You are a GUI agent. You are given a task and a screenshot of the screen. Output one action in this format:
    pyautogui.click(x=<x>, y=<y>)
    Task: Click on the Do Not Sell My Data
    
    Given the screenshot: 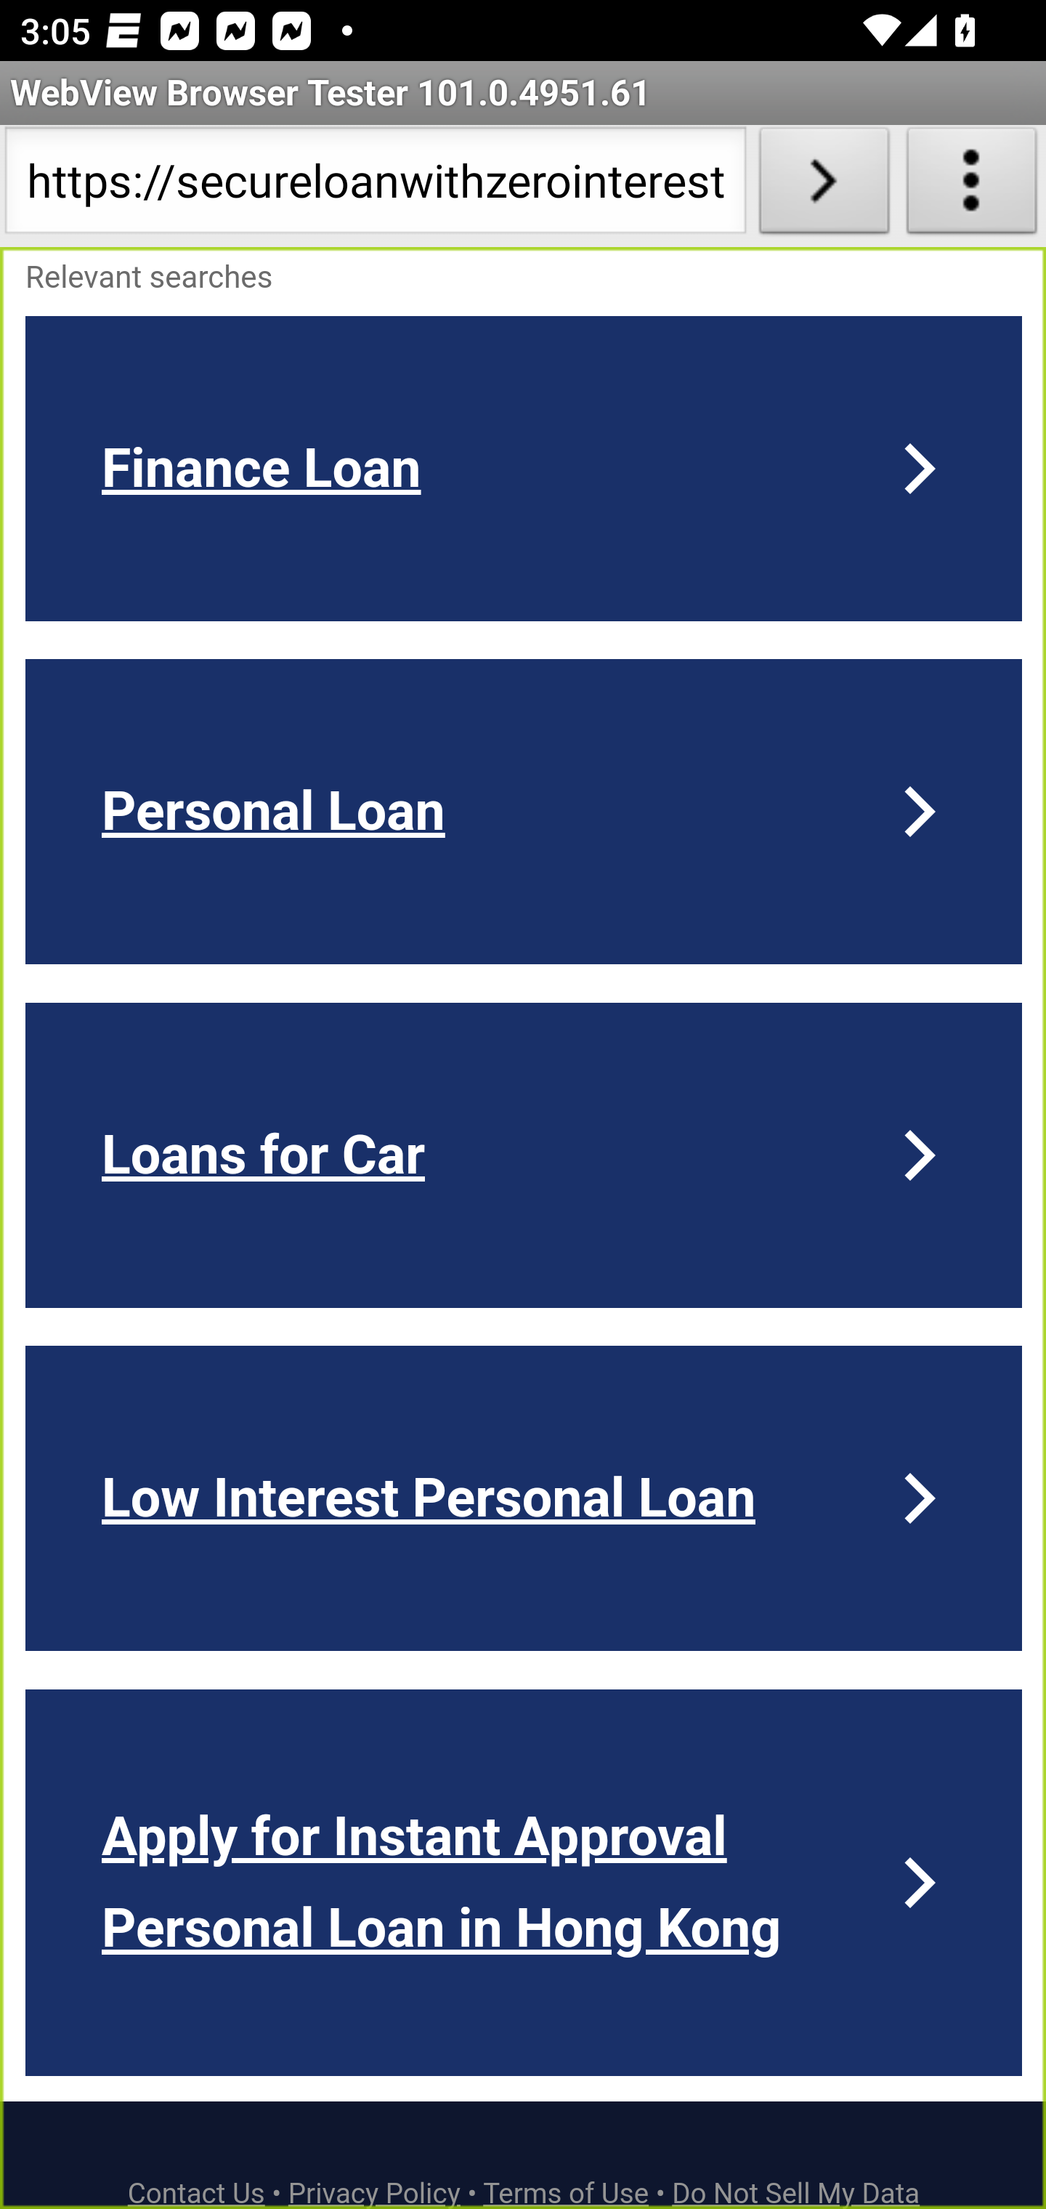 What is the action you would take?
    pyautogui.click(x=797, y=2192)
    